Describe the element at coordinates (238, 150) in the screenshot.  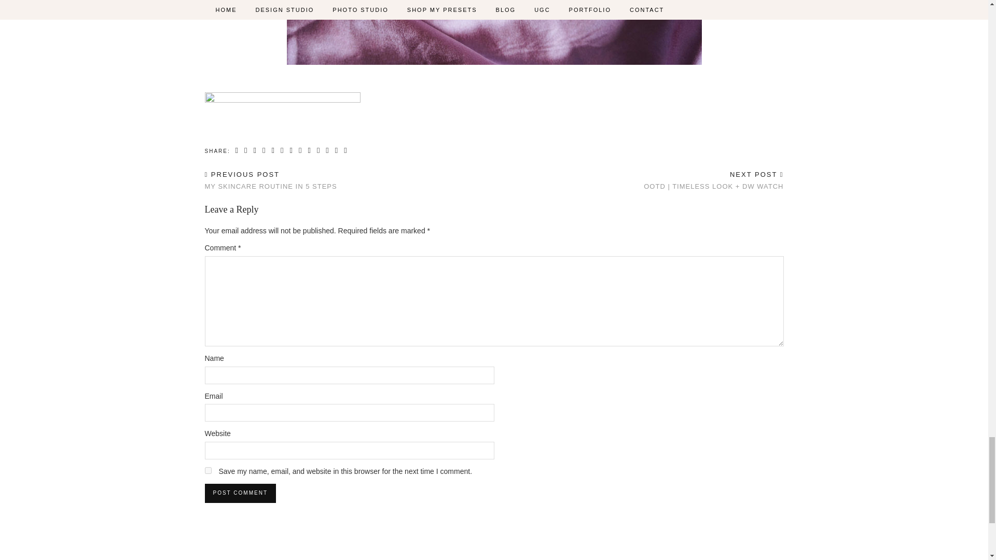
I see `Share via email` at that location.